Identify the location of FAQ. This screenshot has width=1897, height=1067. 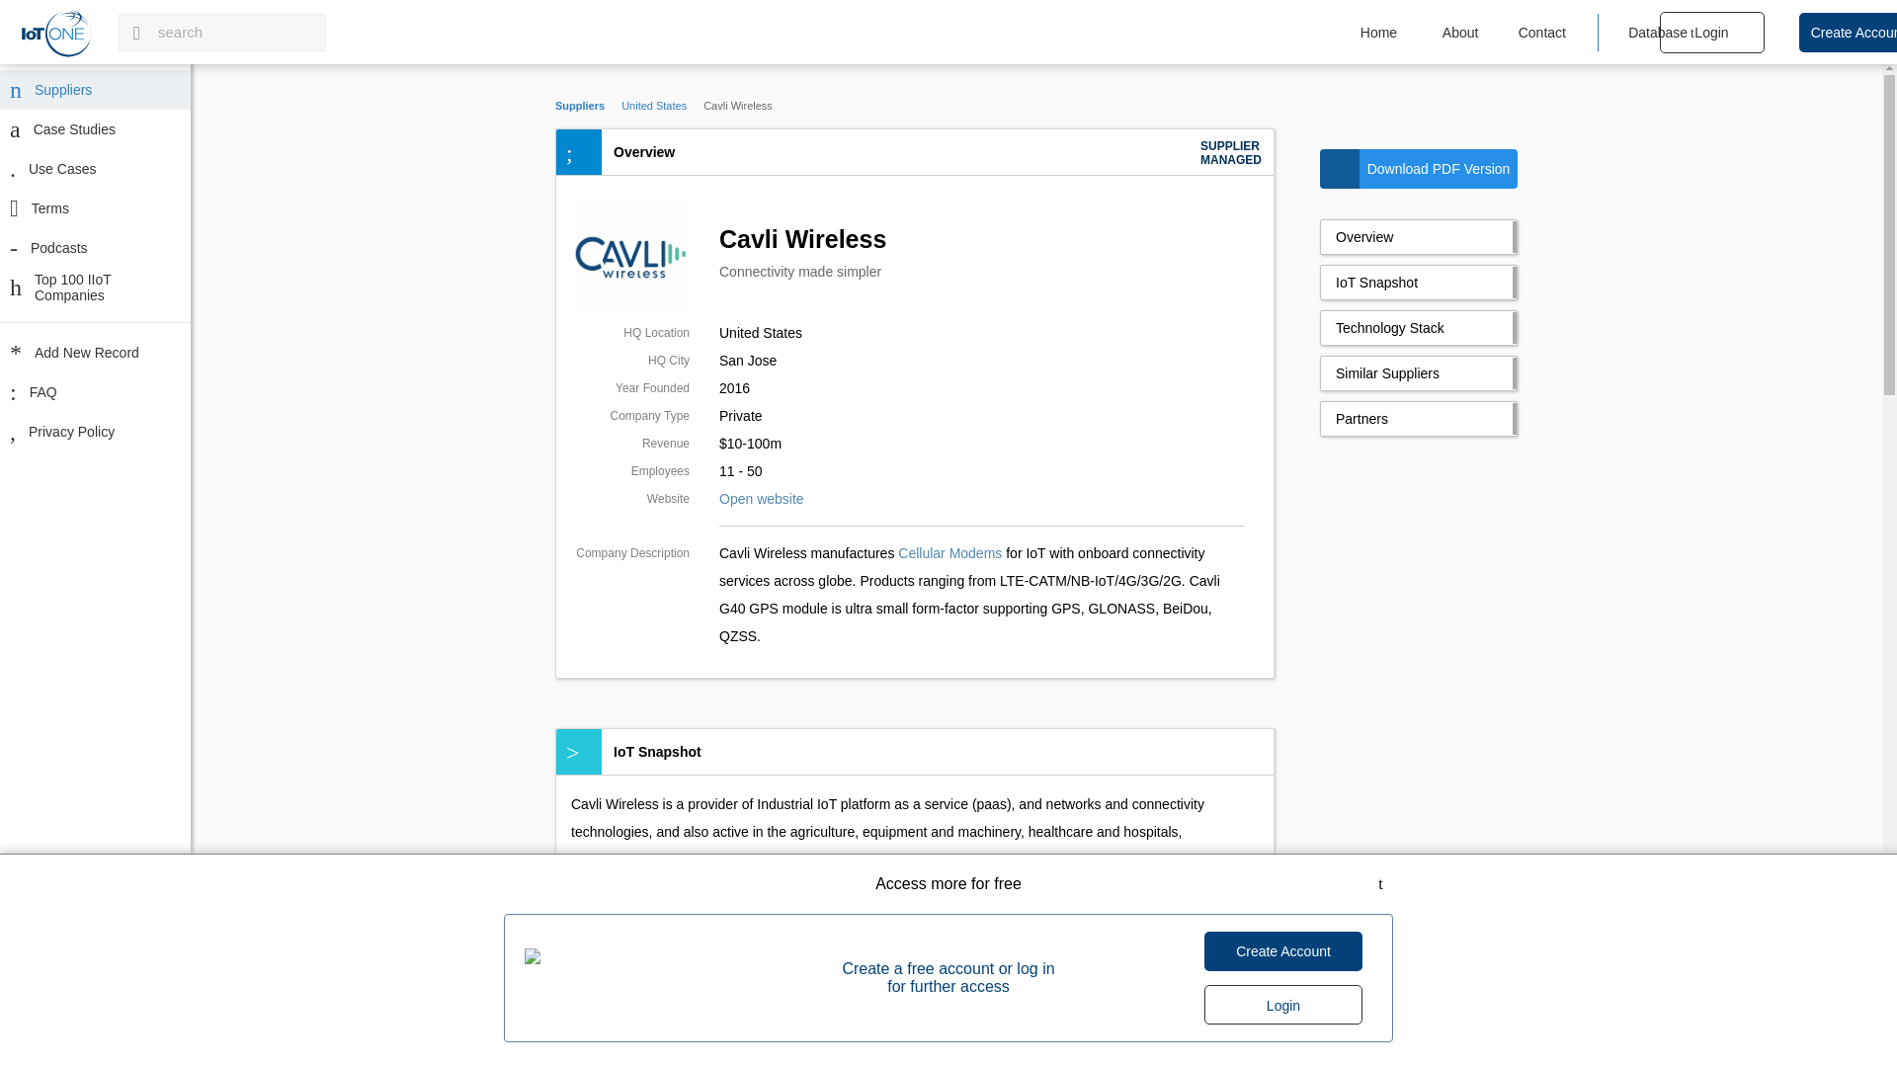
(95, 391).